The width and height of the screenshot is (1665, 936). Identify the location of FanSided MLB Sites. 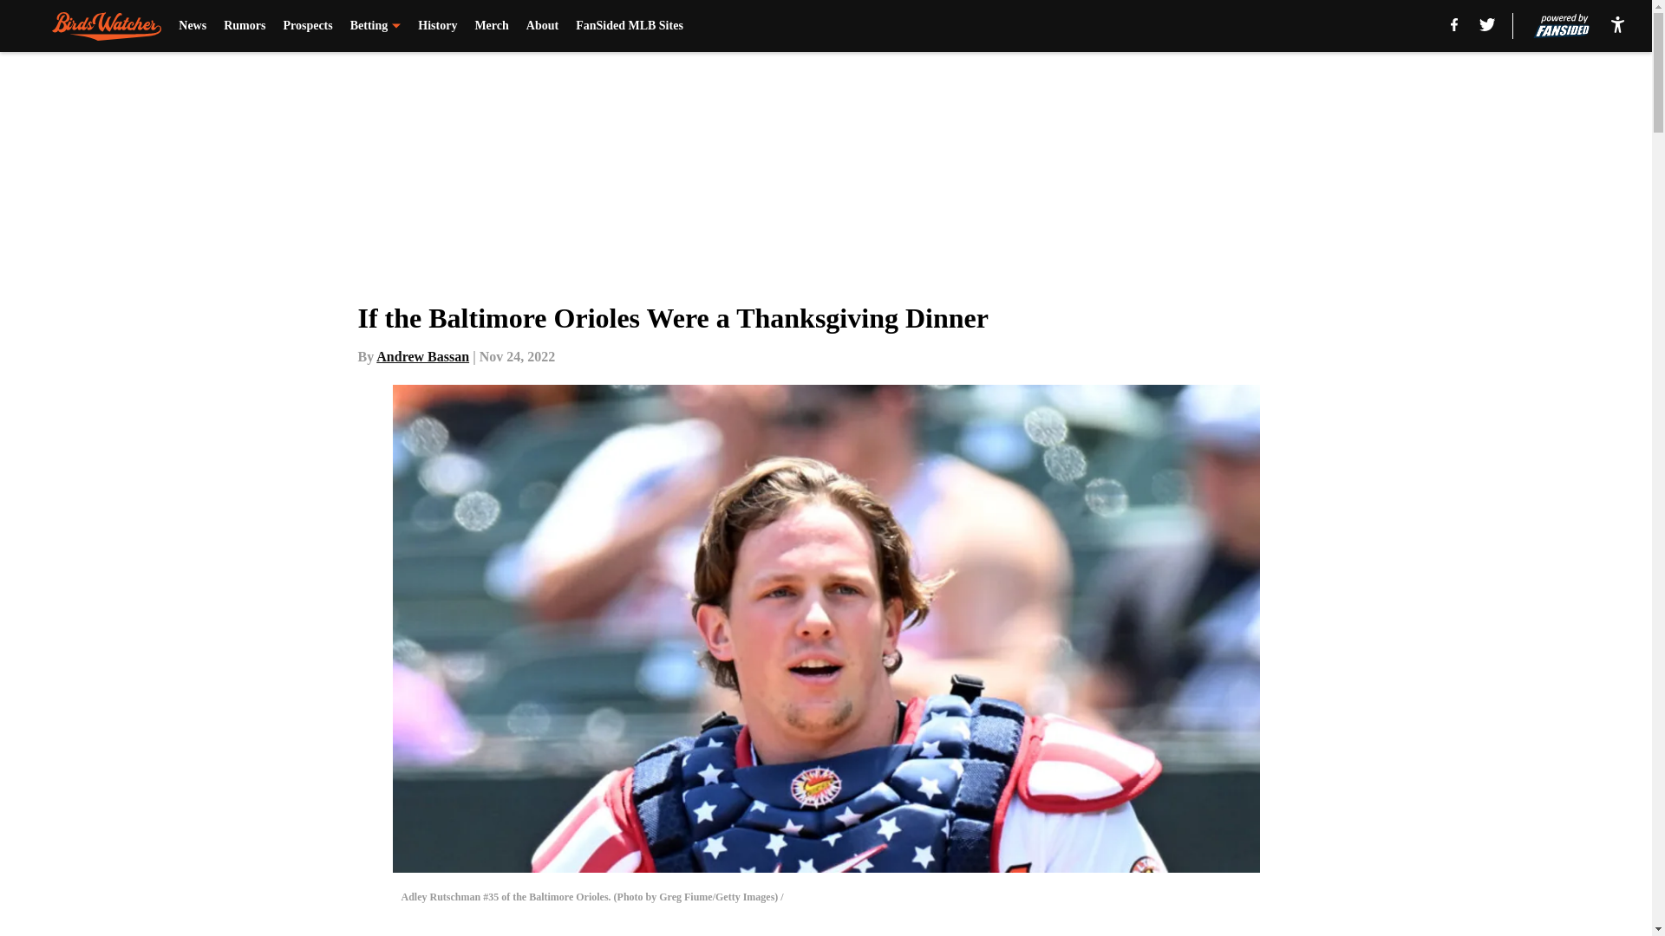
(630, 26).